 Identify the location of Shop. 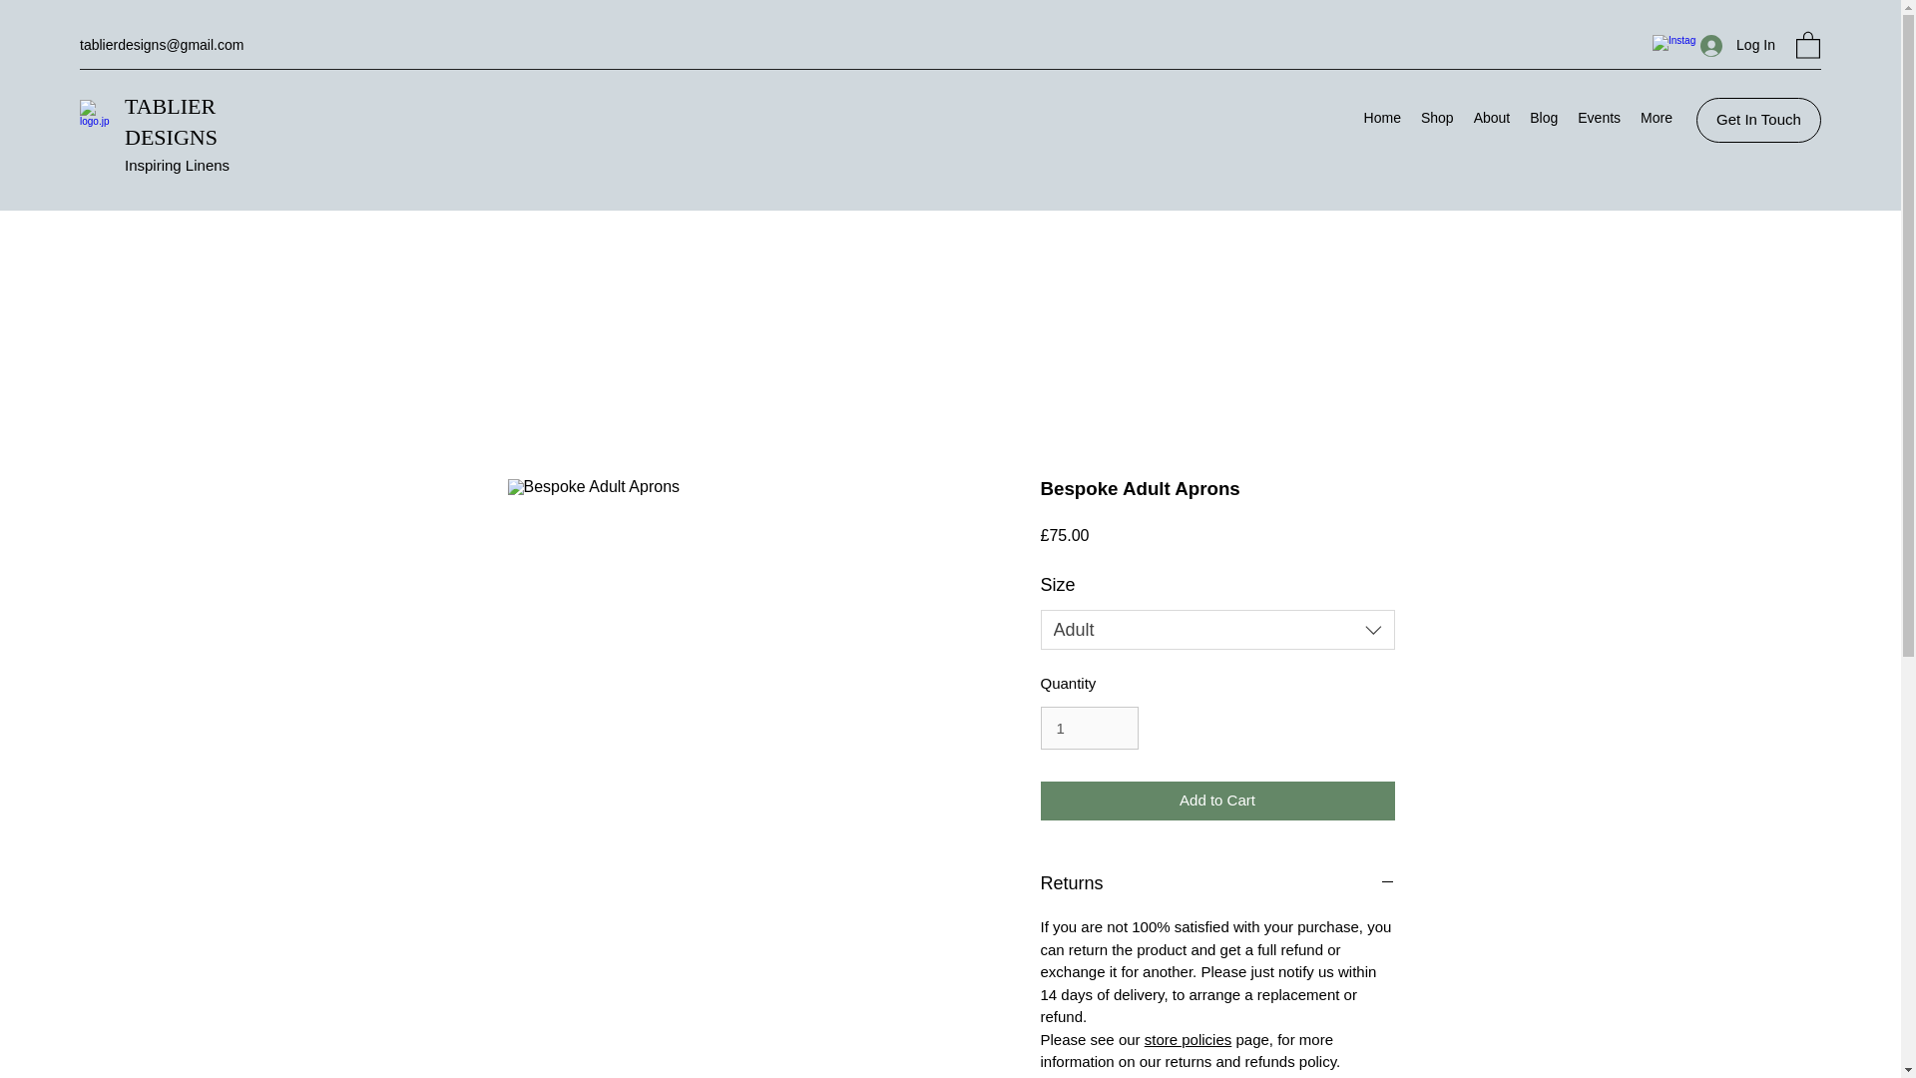
(1437, 120).